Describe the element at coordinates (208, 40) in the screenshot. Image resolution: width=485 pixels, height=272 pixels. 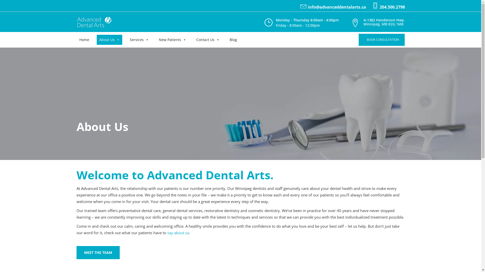
I see `Contact Us` at that location.